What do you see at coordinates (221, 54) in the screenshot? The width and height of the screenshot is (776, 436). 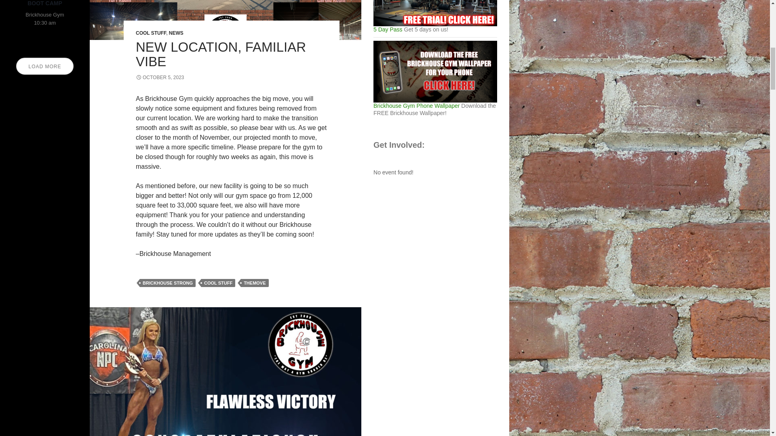 I see `NEW LOCATION, FAMILIAR VIBE` at bounding box center [221, 54].